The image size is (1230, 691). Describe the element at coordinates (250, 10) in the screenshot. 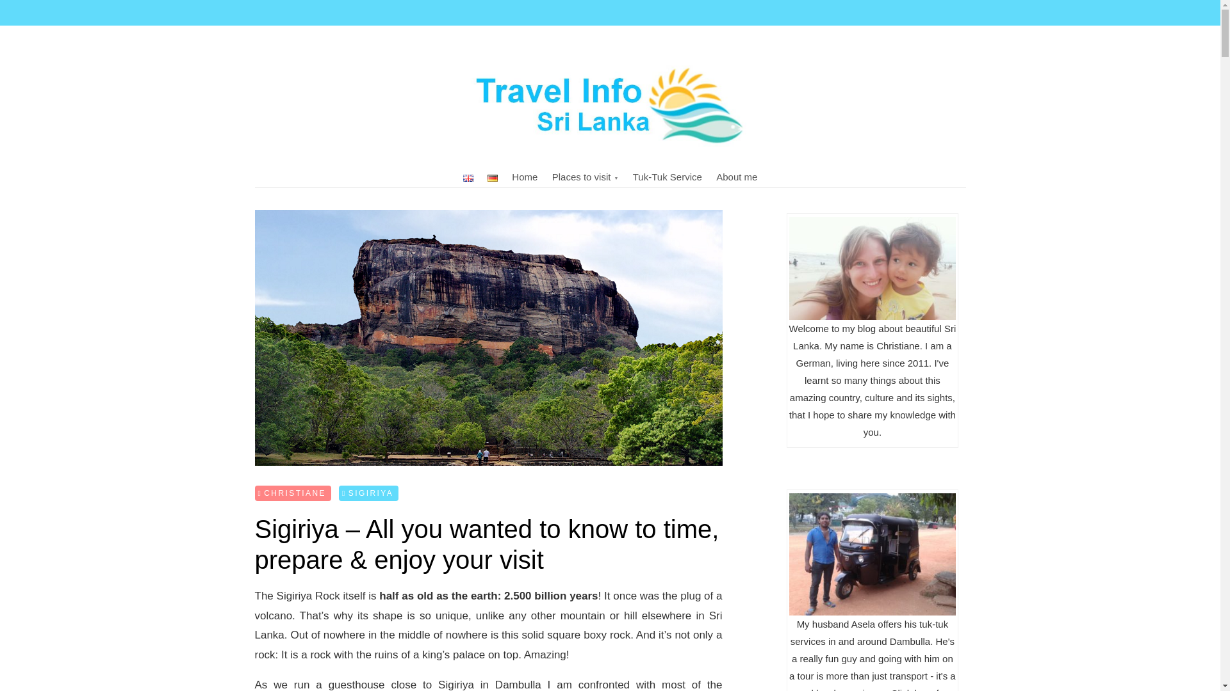

I see `Skip to main menu` at that location.